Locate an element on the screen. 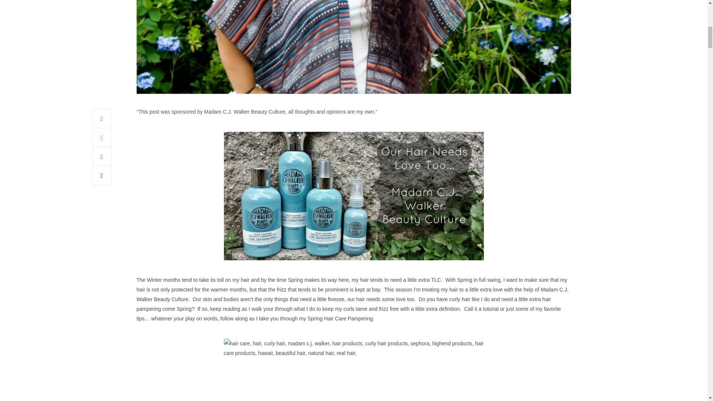 Image resolution: width=713 pixels, height=401 pixels. Pinterest is located at coordinates (101, 156).